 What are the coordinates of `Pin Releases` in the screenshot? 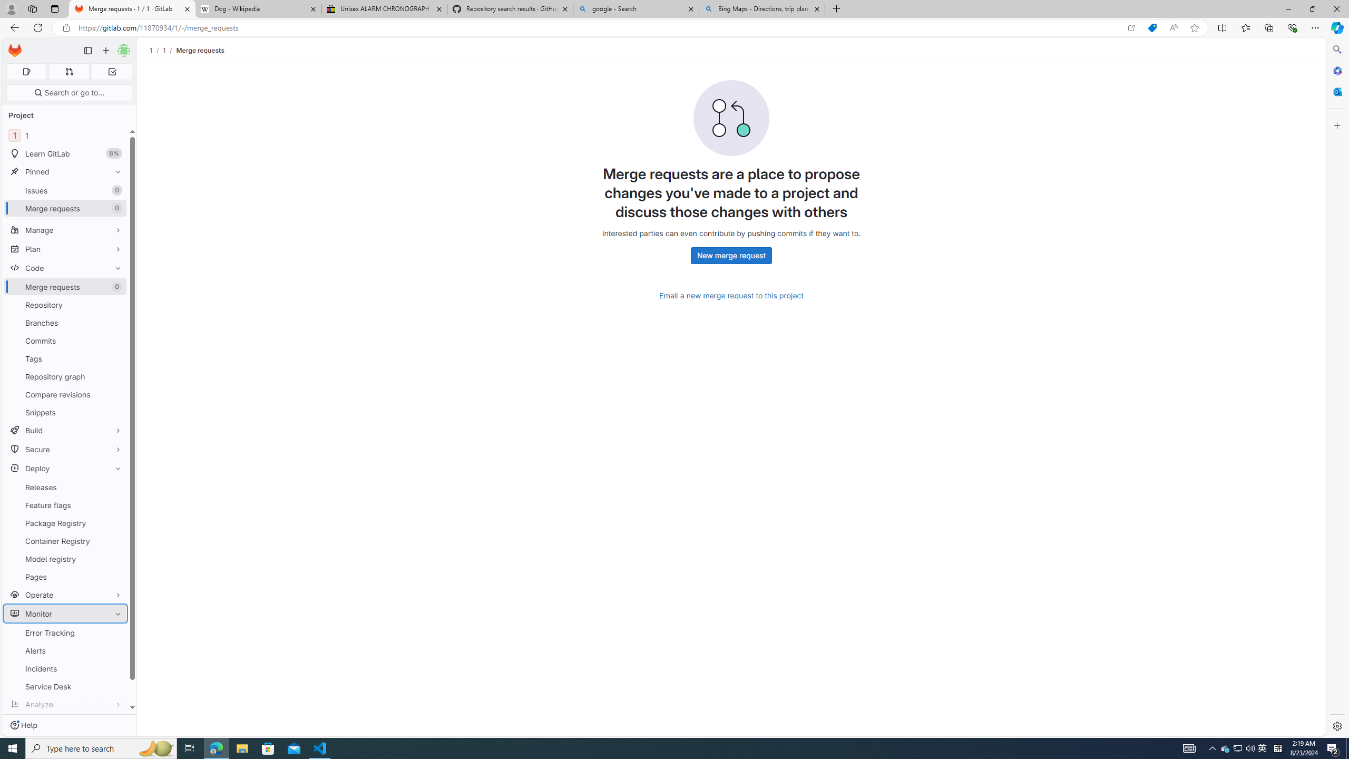 It's located at (116, 487).